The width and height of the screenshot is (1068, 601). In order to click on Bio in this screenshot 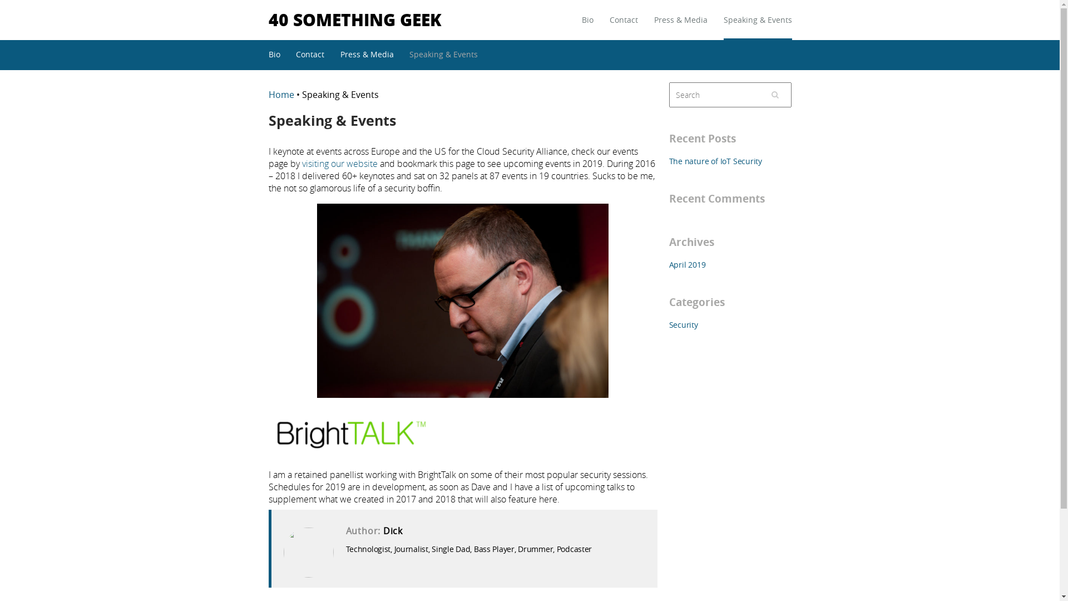, I will do `click(587, 27)`.